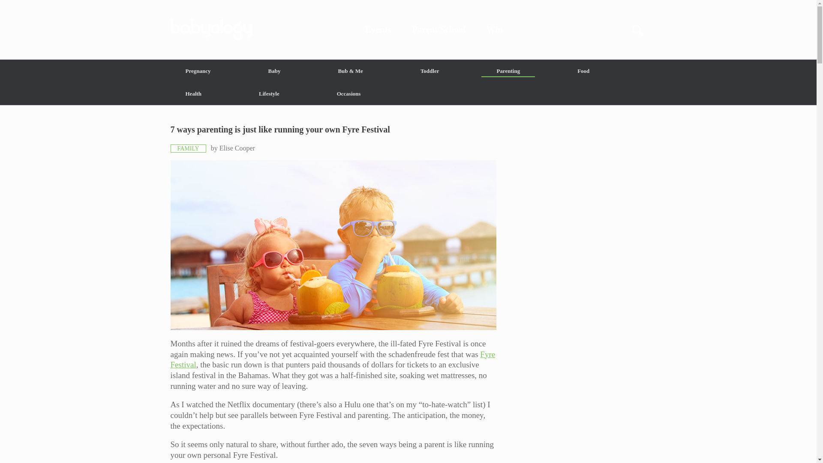 Image resolution: width=823 pixels, height=463 pixels. Describe the element at coordinates (274, 71) in the screenshot. I see `Baby` at that location.